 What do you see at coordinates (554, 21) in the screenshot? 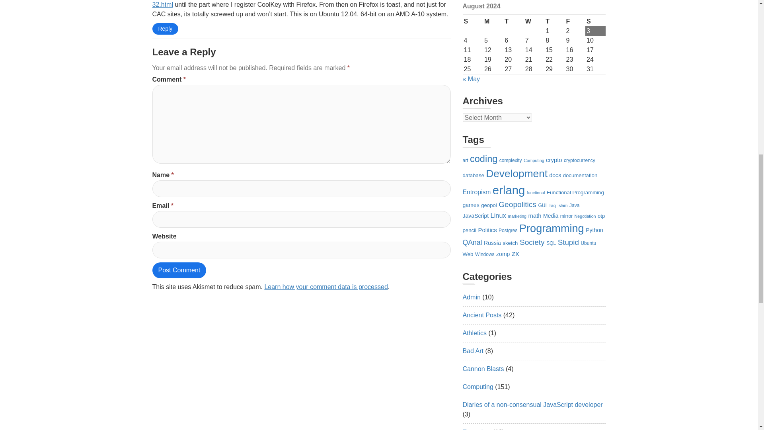
I see `Thursday` at bounding box center [554, 21].